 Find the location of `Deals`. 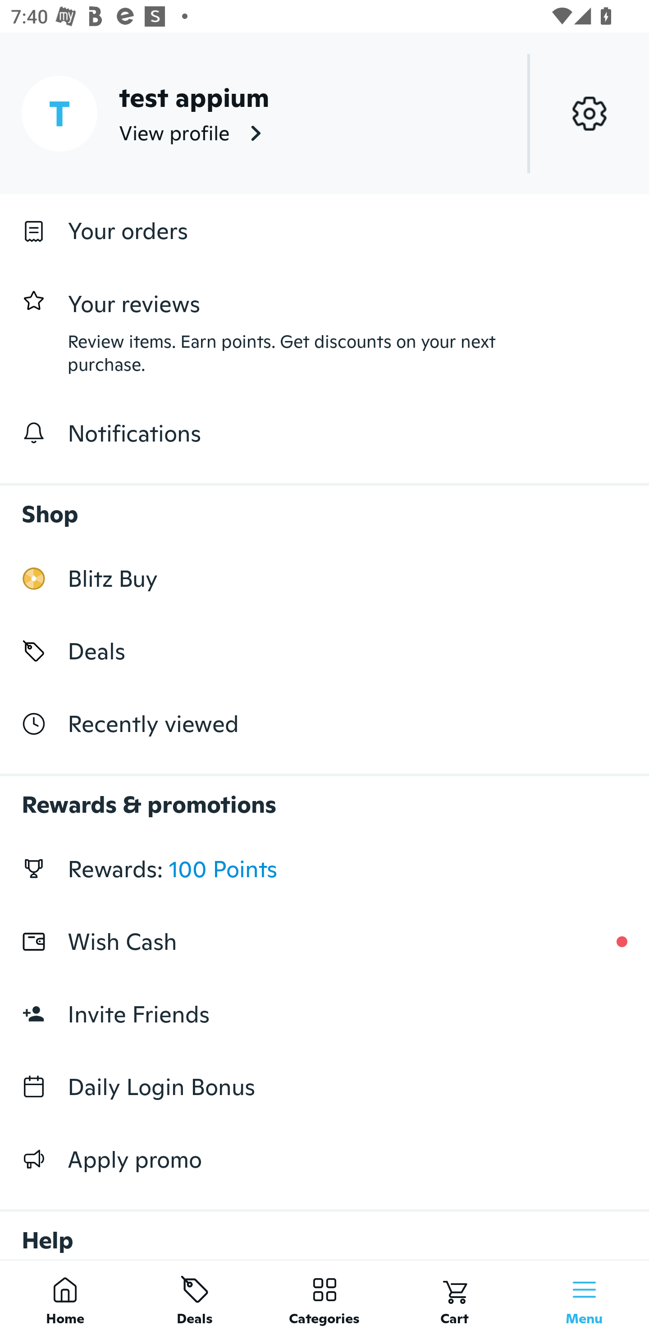

Deals is located at coordinates (324, 650).